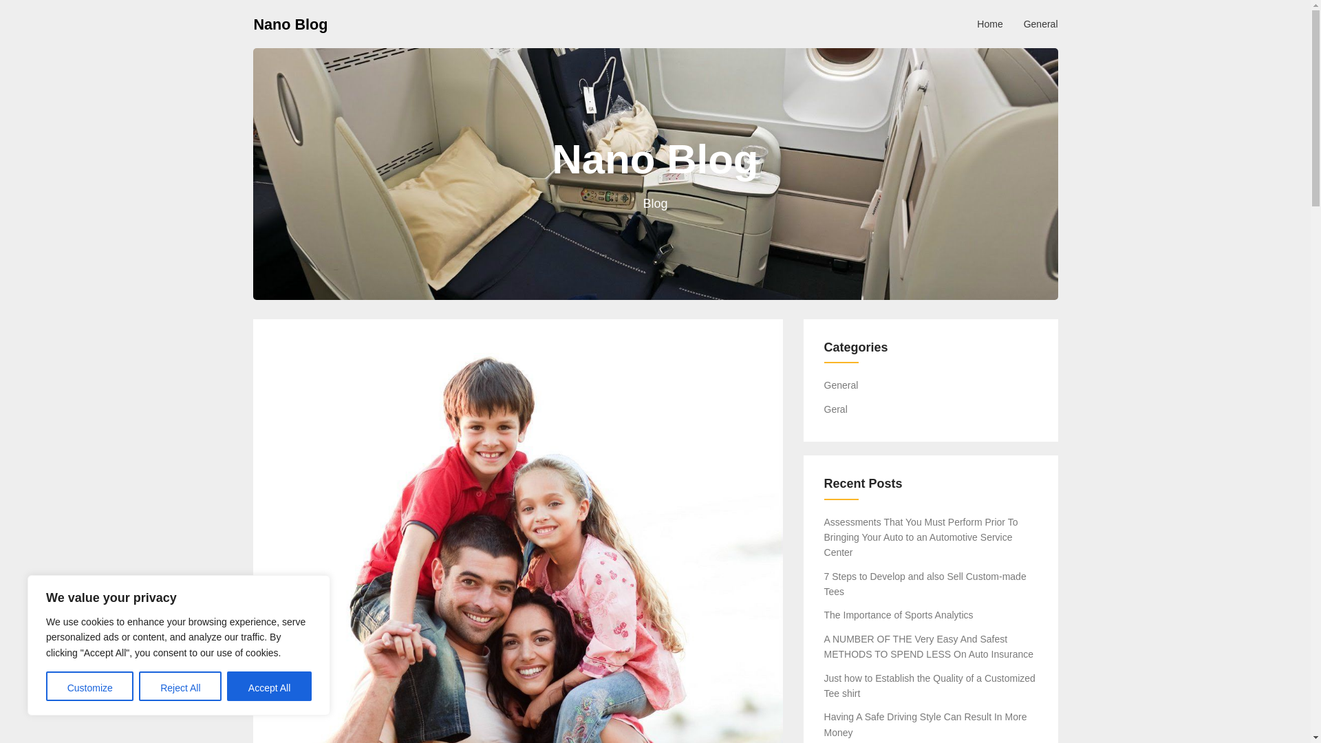 This screenshot has height=743, width=1321. What do you see at coordinates (989, 23) in the screenshot?
I see `Home` at bounding box center [989, 23].